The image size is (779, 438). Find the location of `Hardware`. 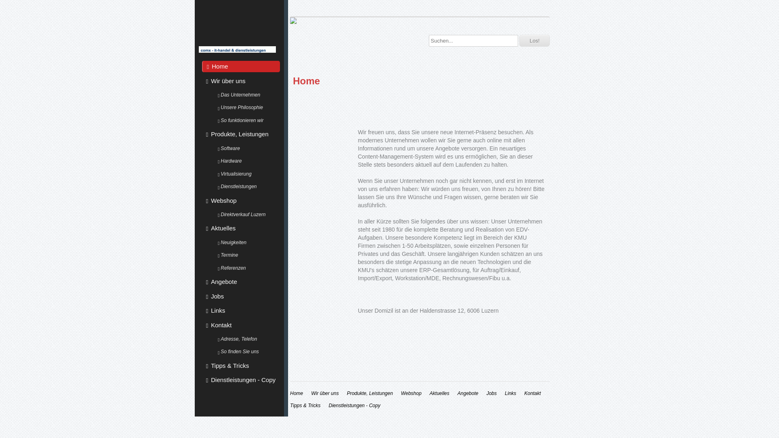

Hardware is located at coordinates (247, 161).